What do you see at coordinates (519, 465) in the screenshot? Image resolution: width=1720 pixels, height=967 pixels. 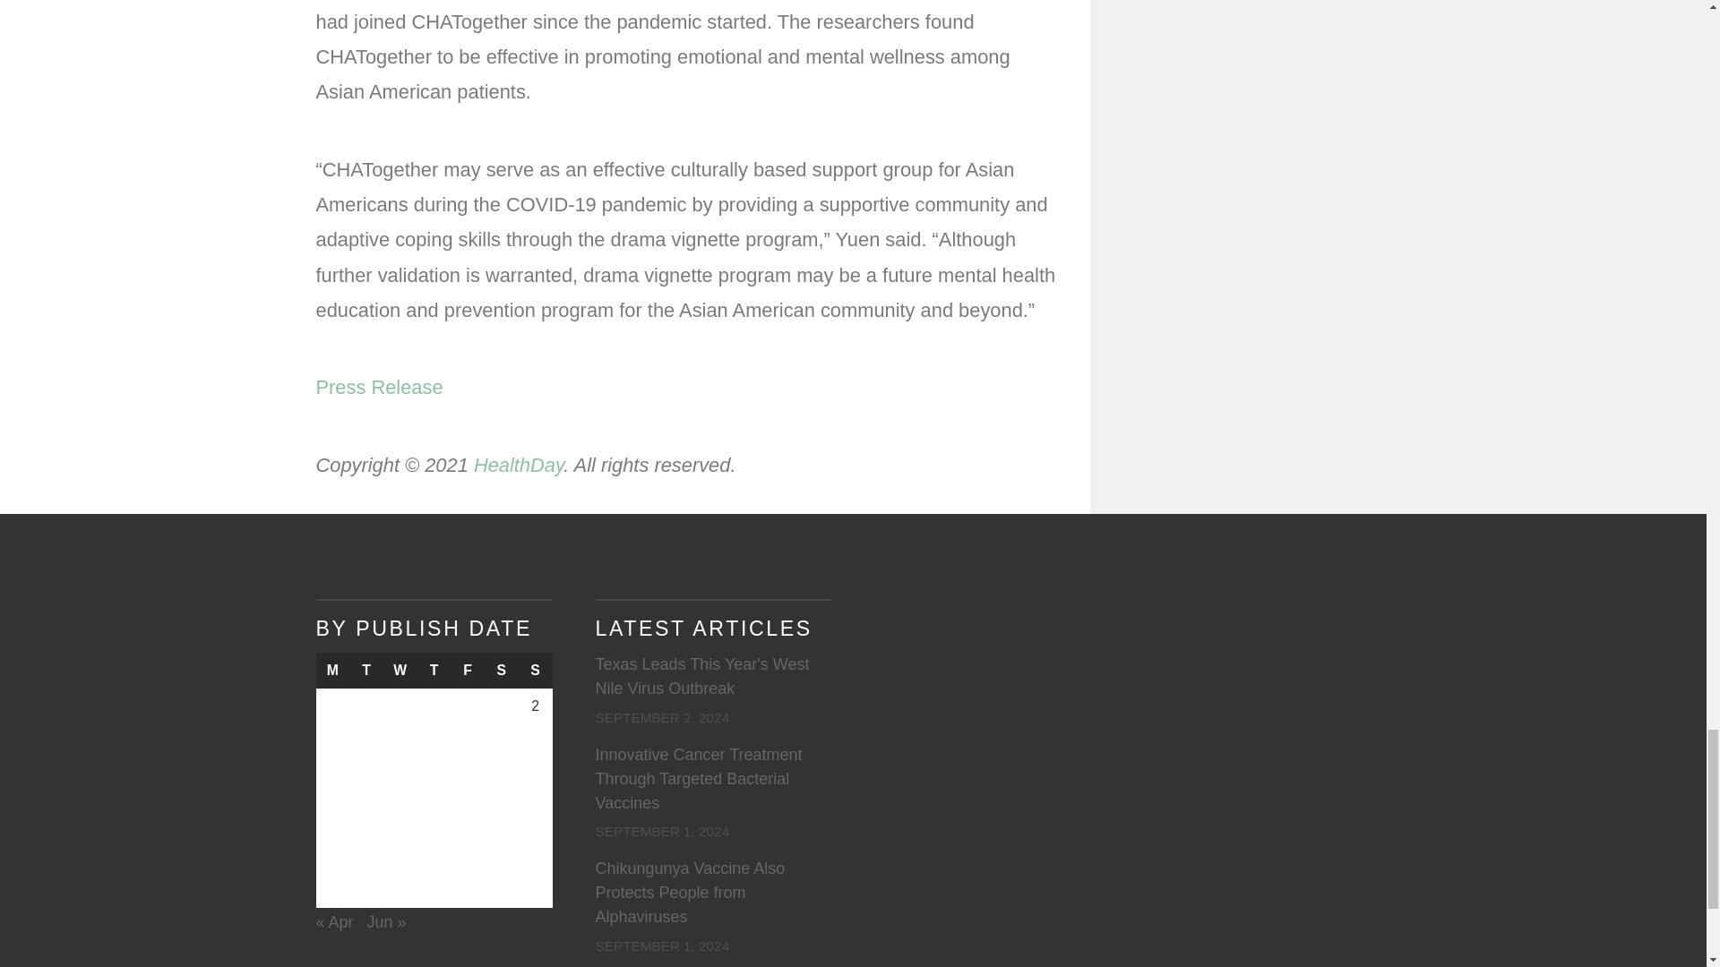 I see `HealthDay` at bounding box center [519, 465].